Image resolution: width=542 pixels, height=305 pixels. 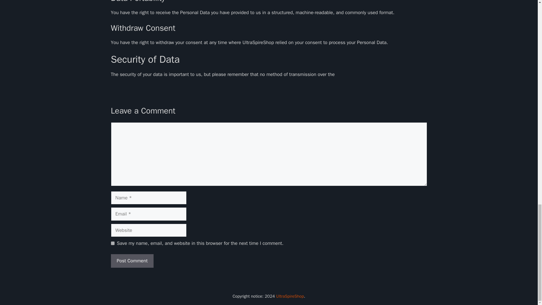 What do you see at coordinates (112, 243) in the screenshot?
I see `yes` at bounding box center [112, 243].